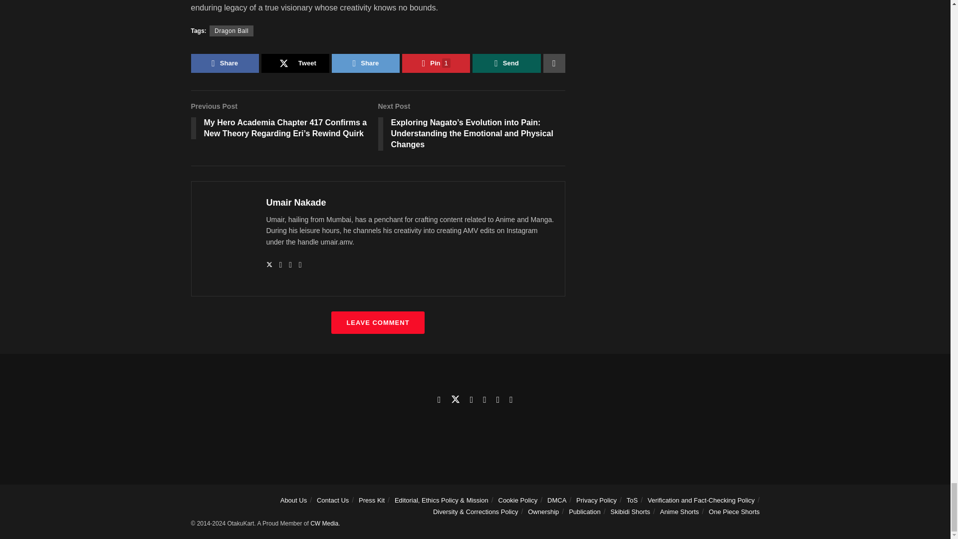 The height and width of the screenshot is (539, 958). I want to click on Pin1, so click(436, 63).